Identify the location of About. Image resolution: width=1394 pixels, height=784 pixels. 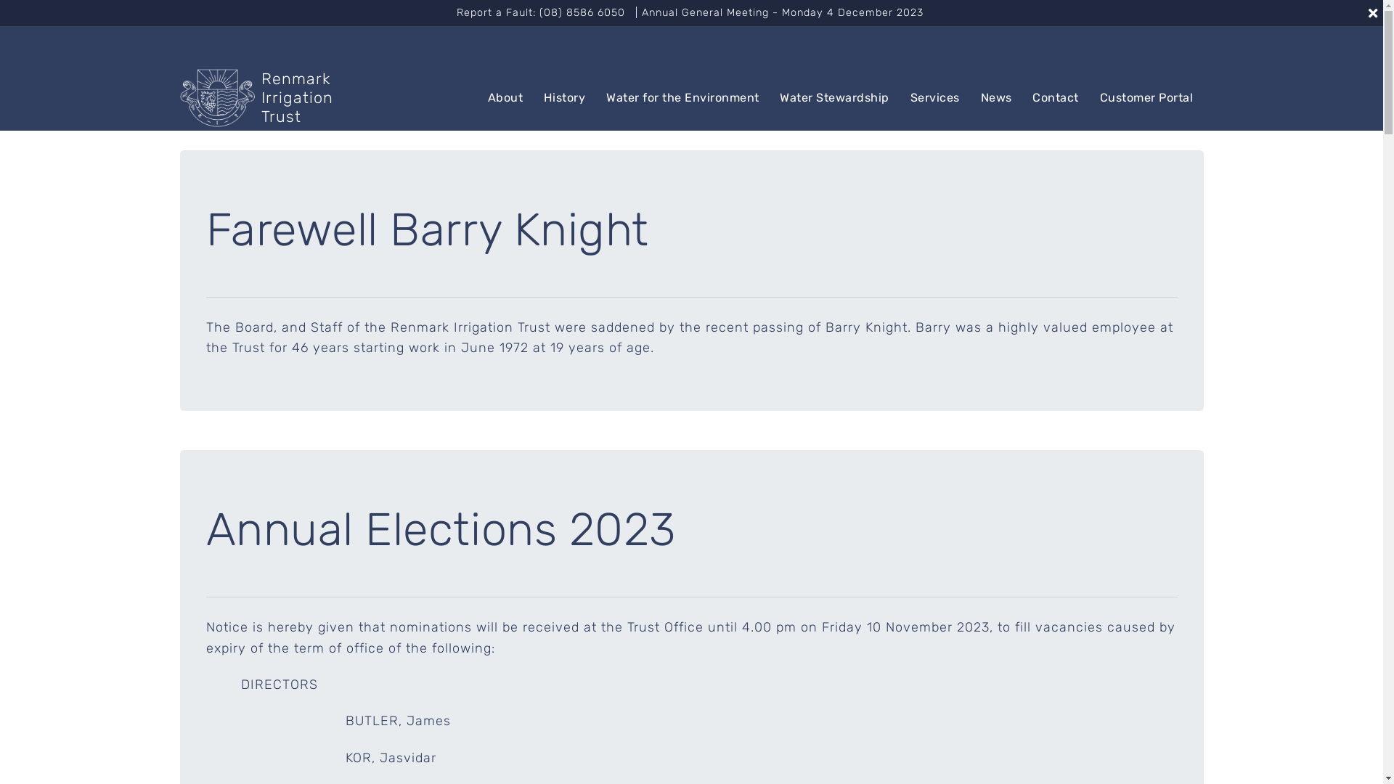
(505, 98).